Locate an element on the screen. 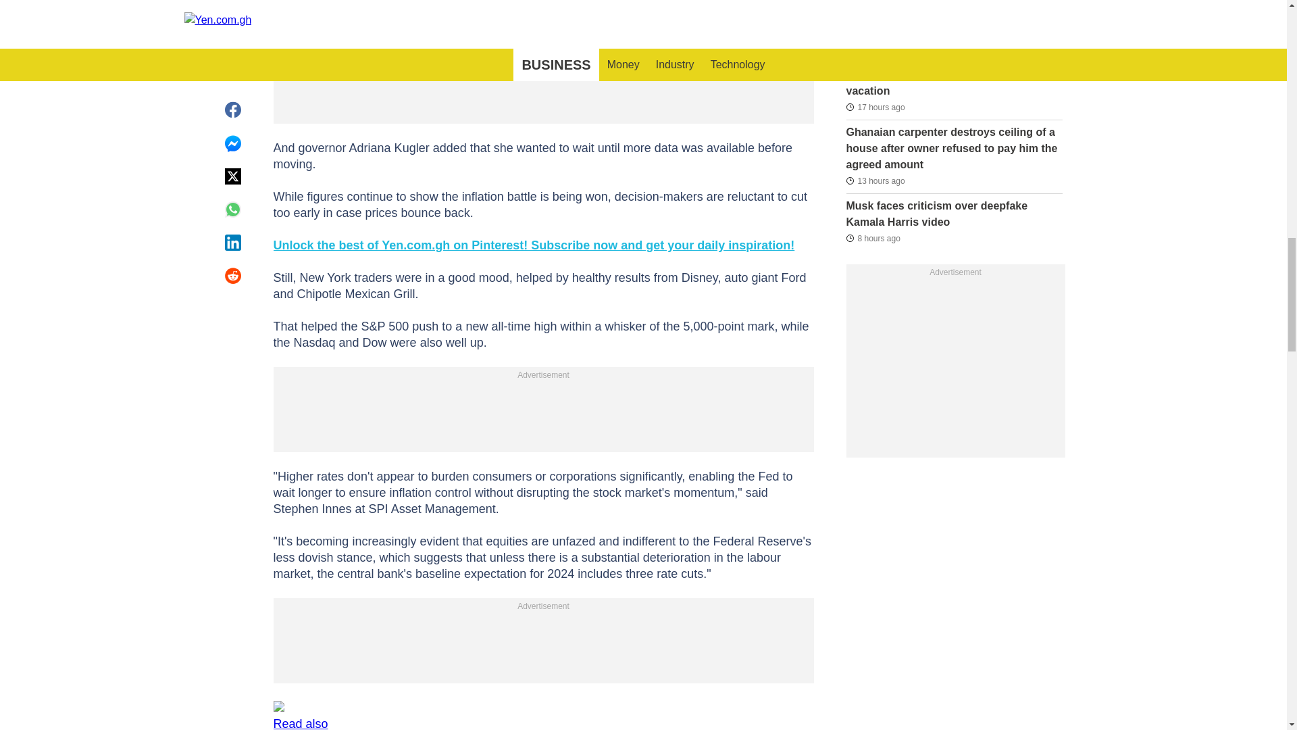 The width and height of the screenshot is (1297, 730). 2024-07-29T15:30:25Z is located at coordinates (874, 180).